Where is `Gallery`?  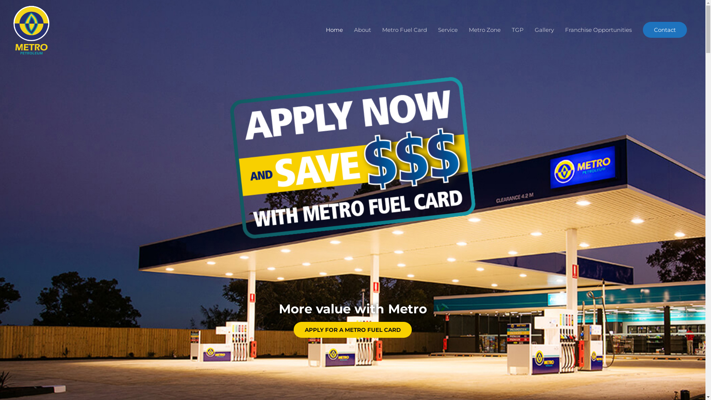 Gallery is located at coordinates (544, 30).